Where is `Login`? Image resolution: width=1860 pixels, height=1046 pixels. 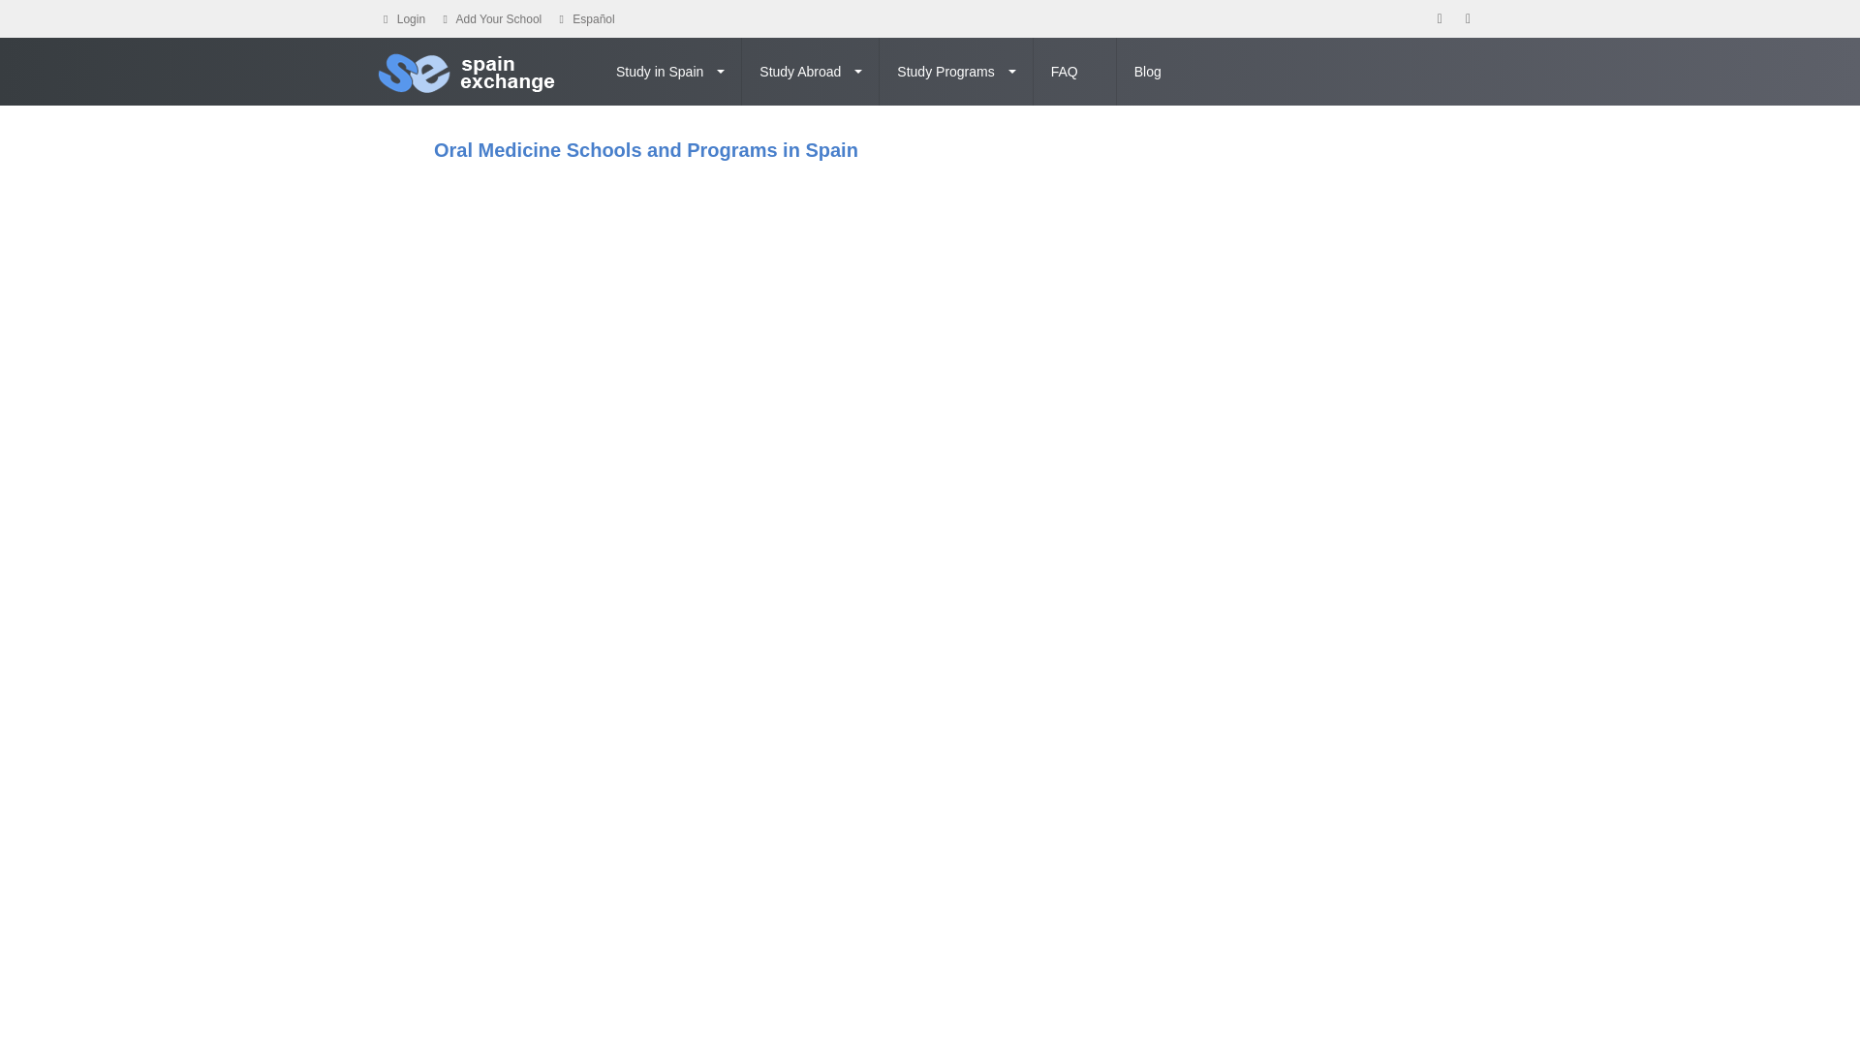 Login is located at coordinates (411, 19).